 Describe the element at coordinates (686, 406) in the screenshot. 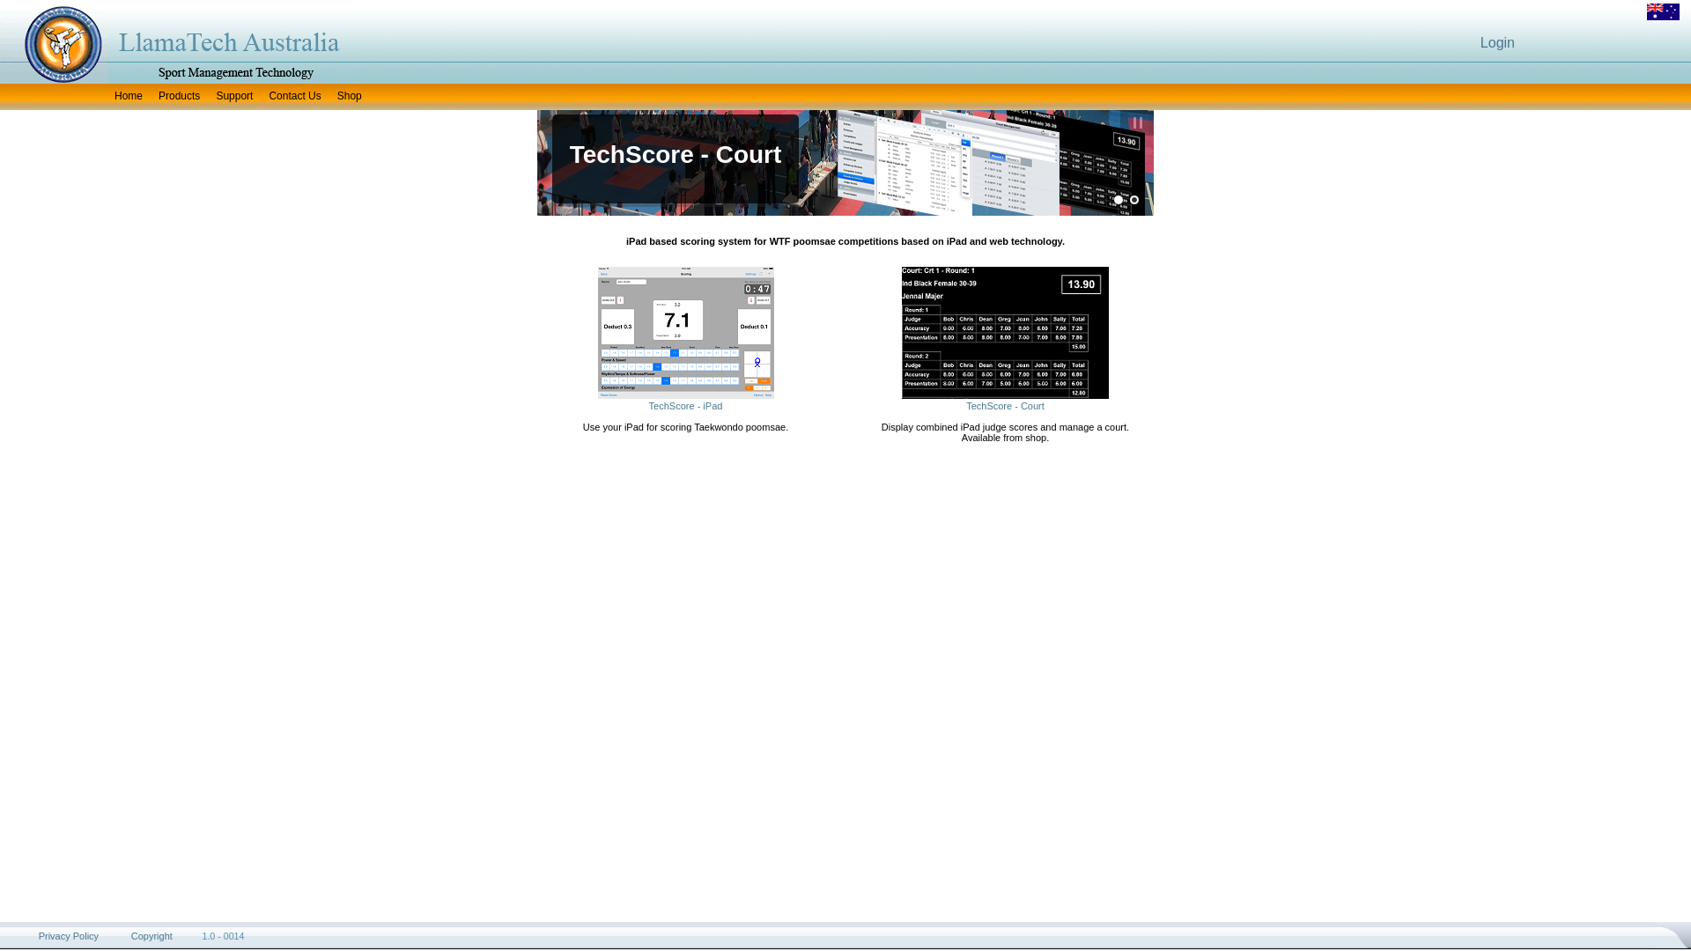

I see `TechScore - iPad` at that location.